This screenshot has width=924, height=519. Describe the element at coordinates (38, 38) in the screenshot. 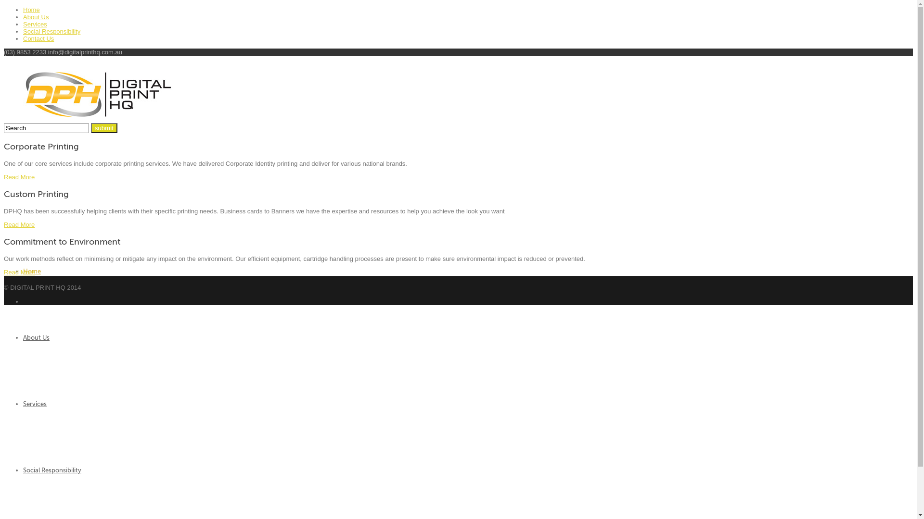

I see `Contact Us` at that location.